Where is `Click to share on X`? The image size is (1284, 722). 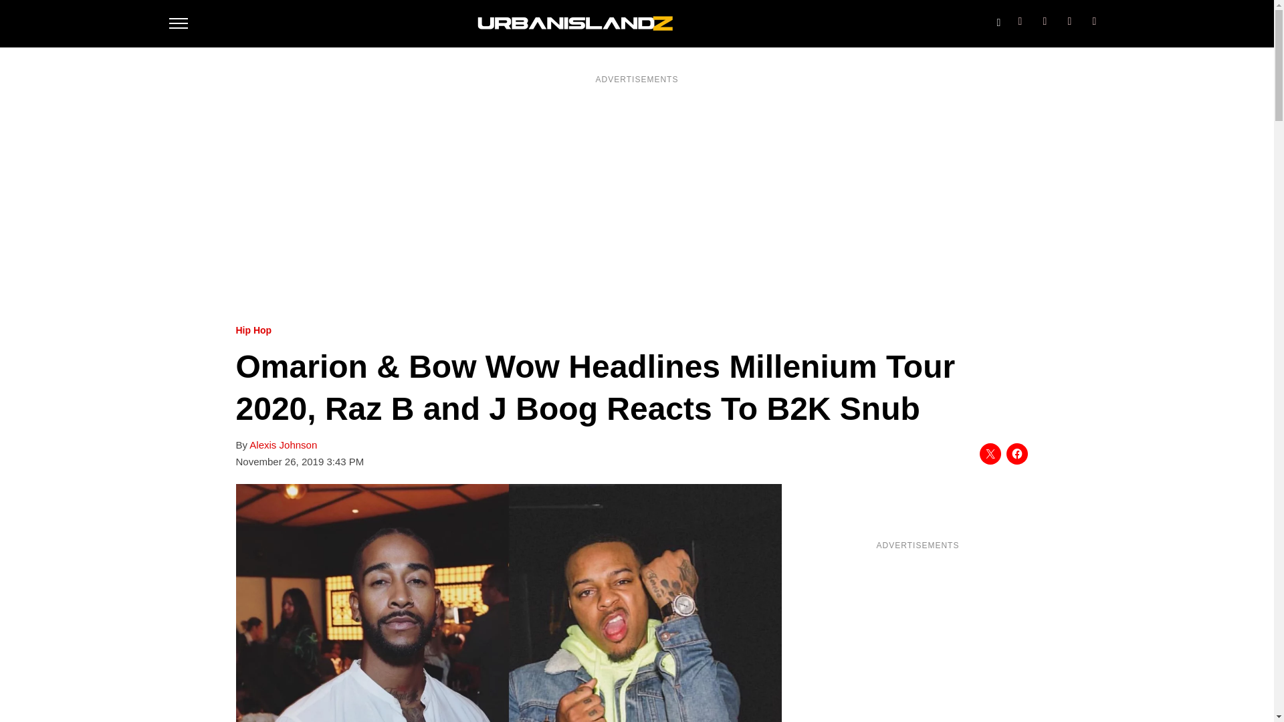
Click to share on X is located at coordinates (989, 454).